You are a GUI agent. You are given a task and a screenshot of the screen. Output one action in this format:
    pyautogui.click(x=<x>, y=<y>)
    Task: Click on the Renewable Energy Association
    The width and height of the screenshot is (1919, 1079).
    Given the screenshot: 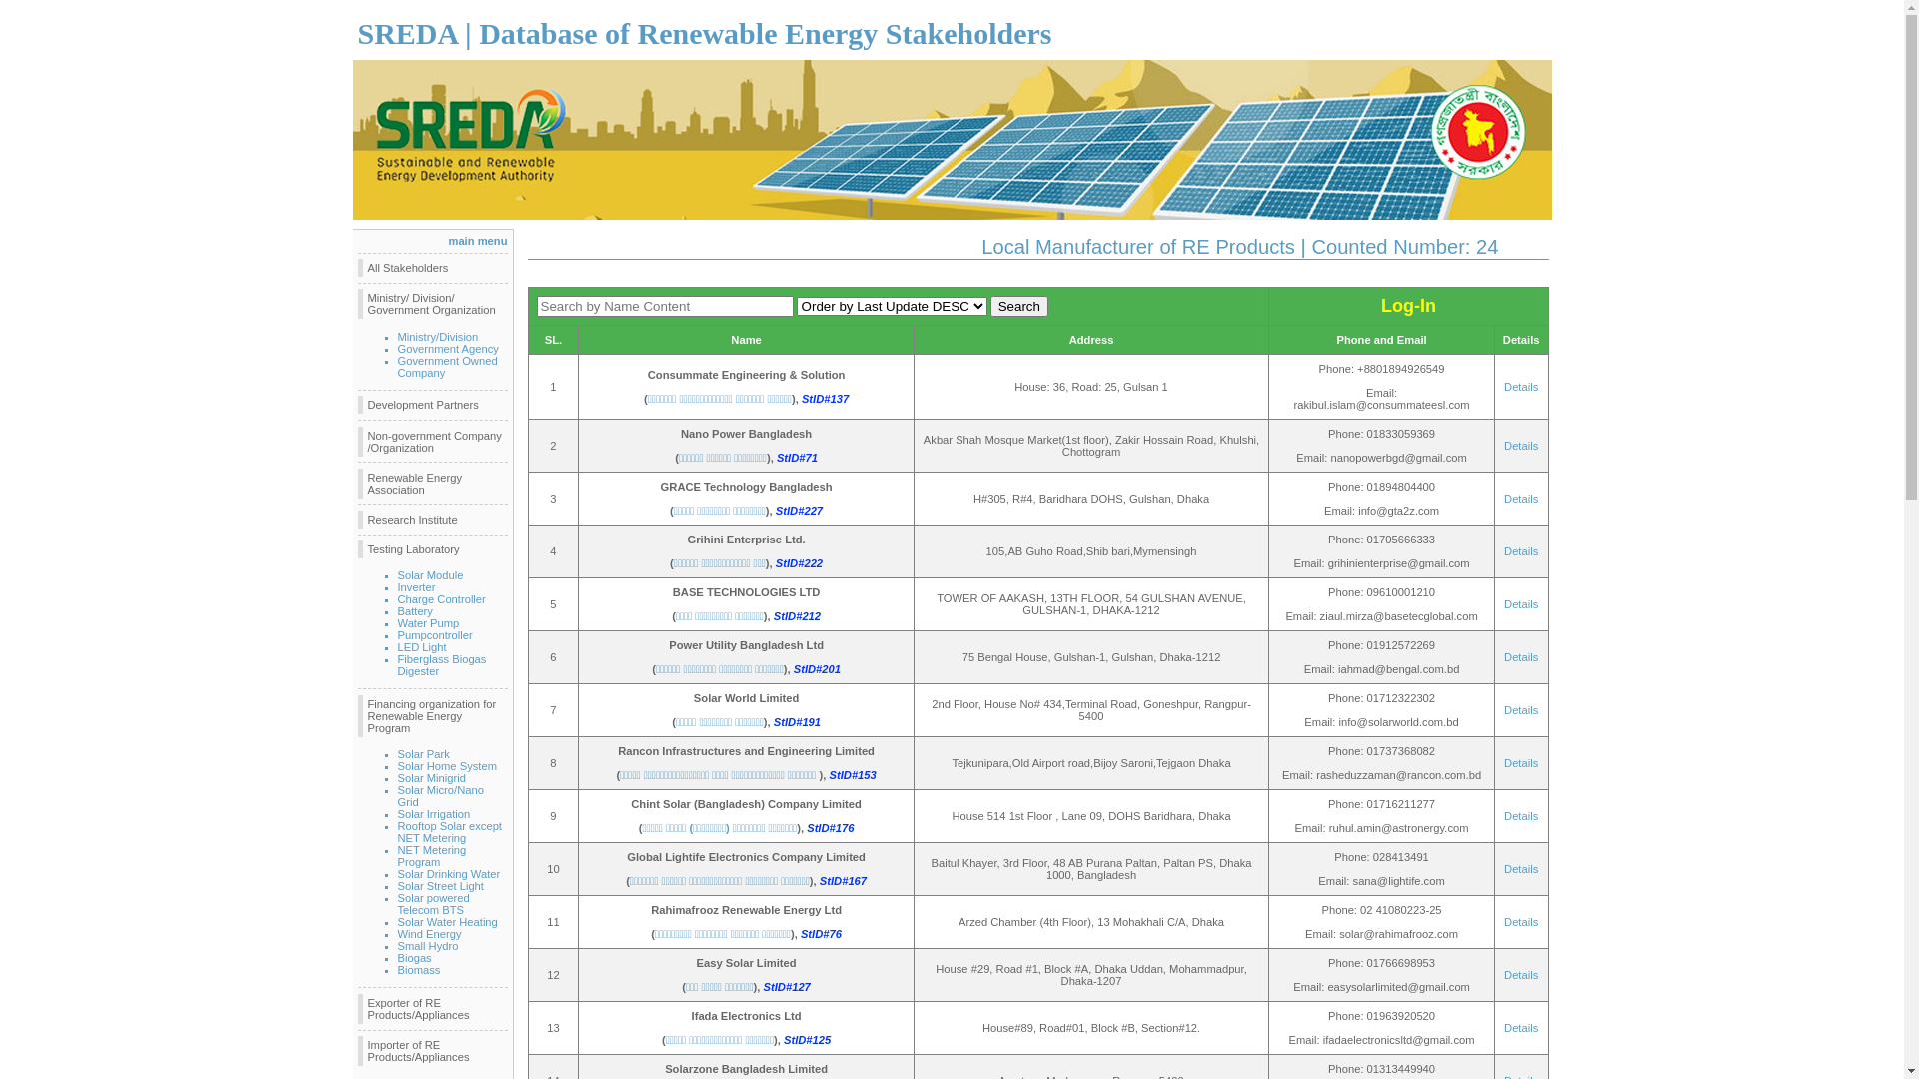 What is the action you would take?
    pyautogui.click(x=433, y=484)
    